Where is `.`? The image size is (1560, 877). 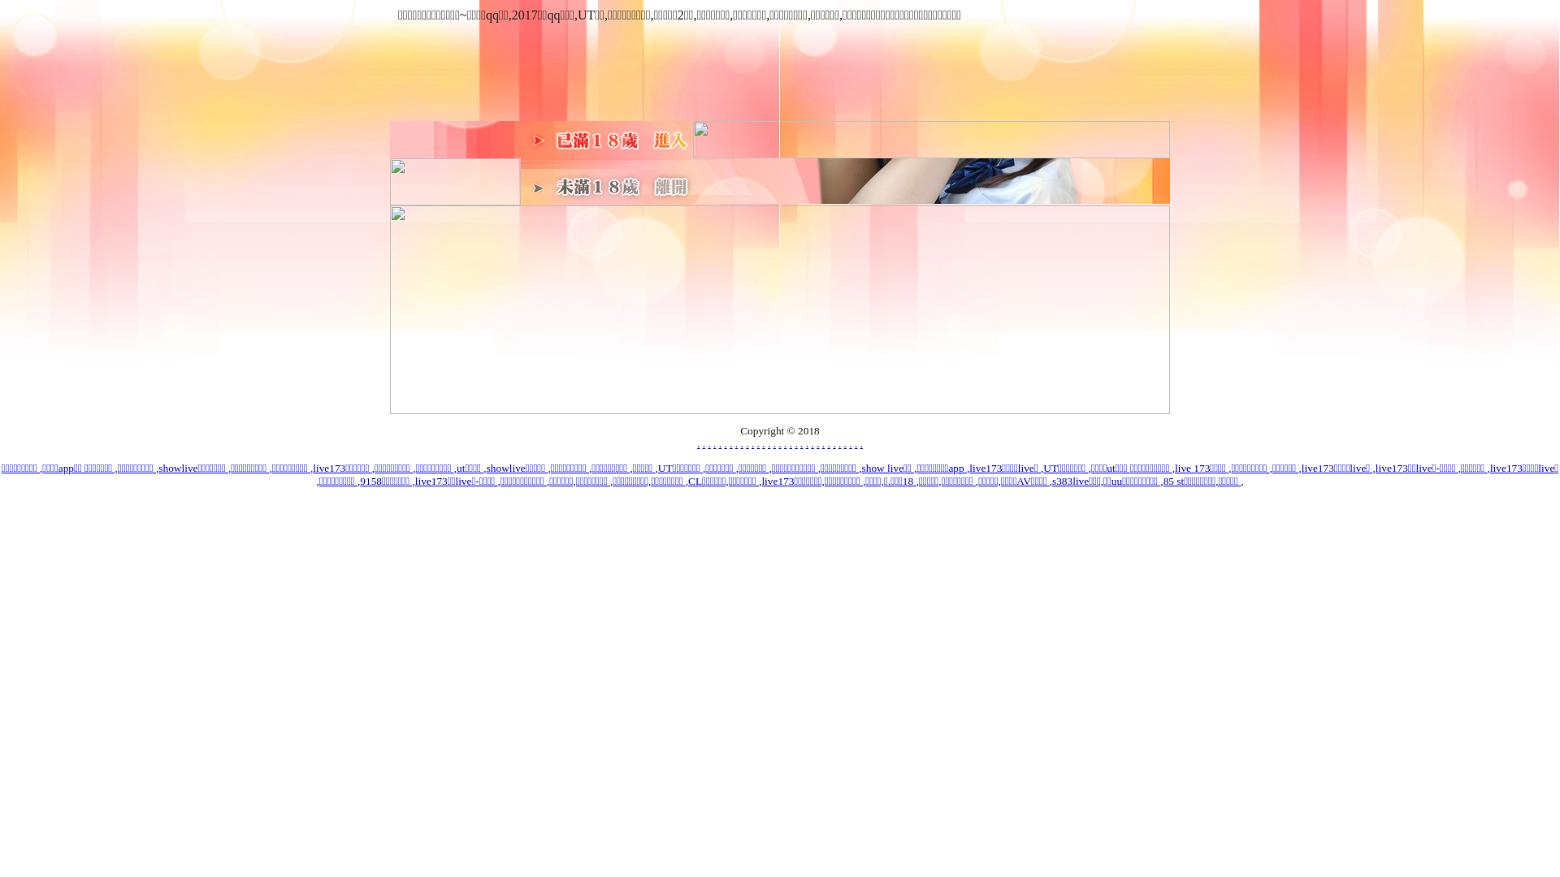 . is located at coordinates (704, 443).